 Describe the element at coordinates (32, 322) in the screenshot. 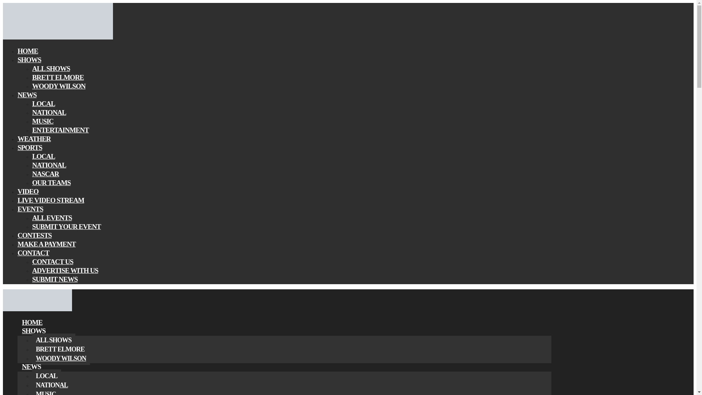

I see `HOME` at that location.